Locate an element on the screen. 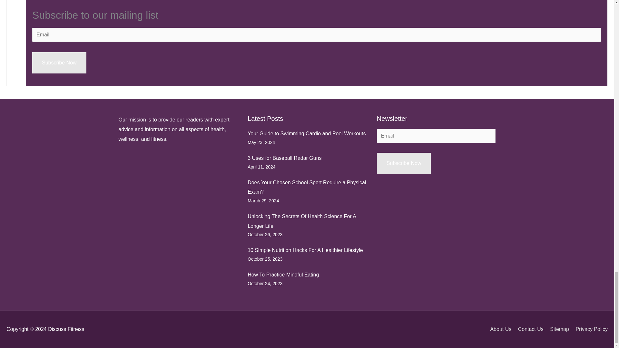 The height and width of the screenshot is (348, 619). Your Guide to Swimming Cardio and Pool Workouts is located at coordinates (307, 133).